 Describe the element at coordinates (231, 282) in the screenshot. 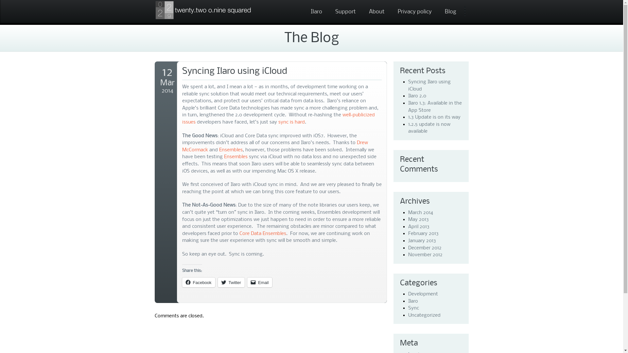

I see `Twitter` at that location.